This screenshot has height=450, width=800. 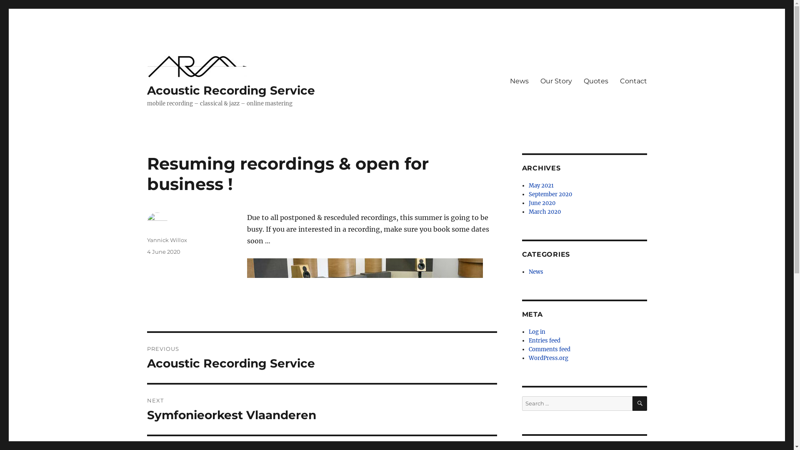 I want to click on Yannick Willox, so click(x=167, y=240).